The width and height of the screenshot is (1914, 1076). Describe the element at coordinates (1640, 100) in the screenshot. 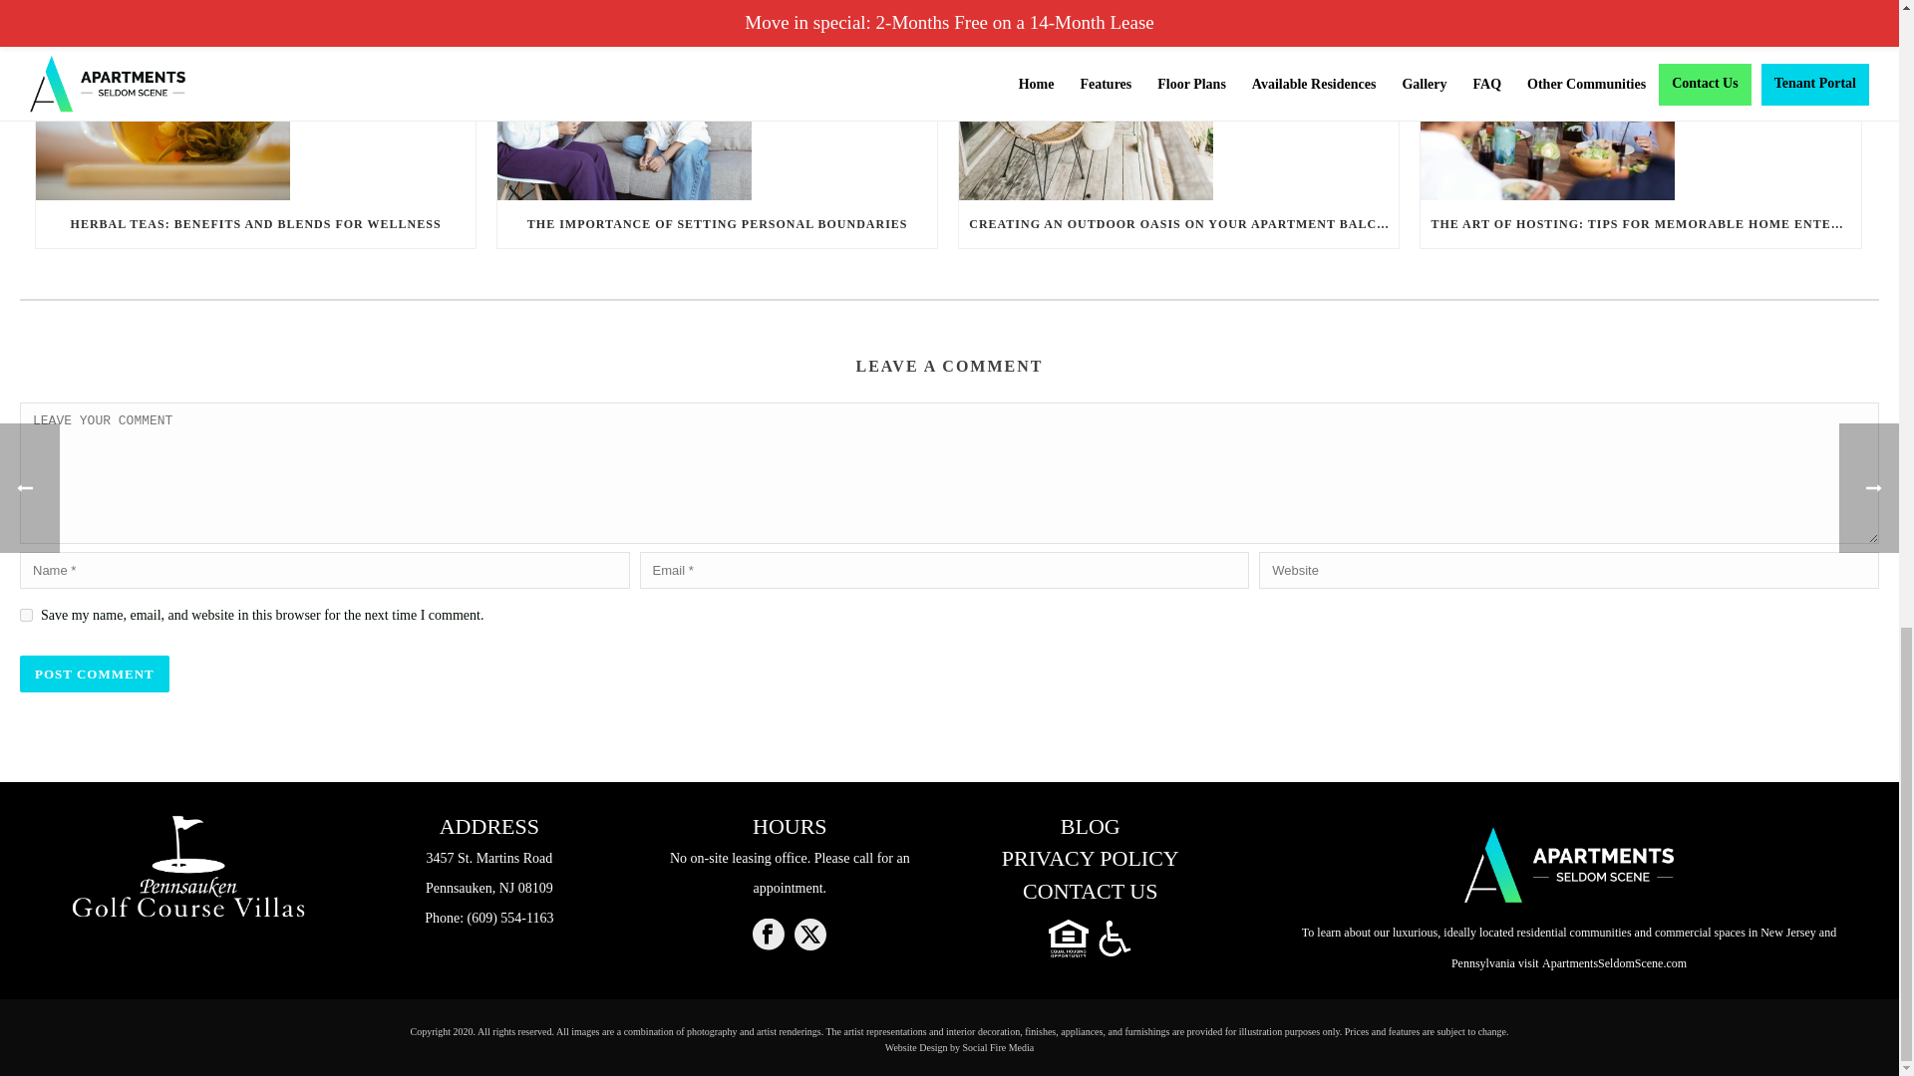

I see `The Art of Hosting: Tips for Memorable Home Entertaining` at that location.